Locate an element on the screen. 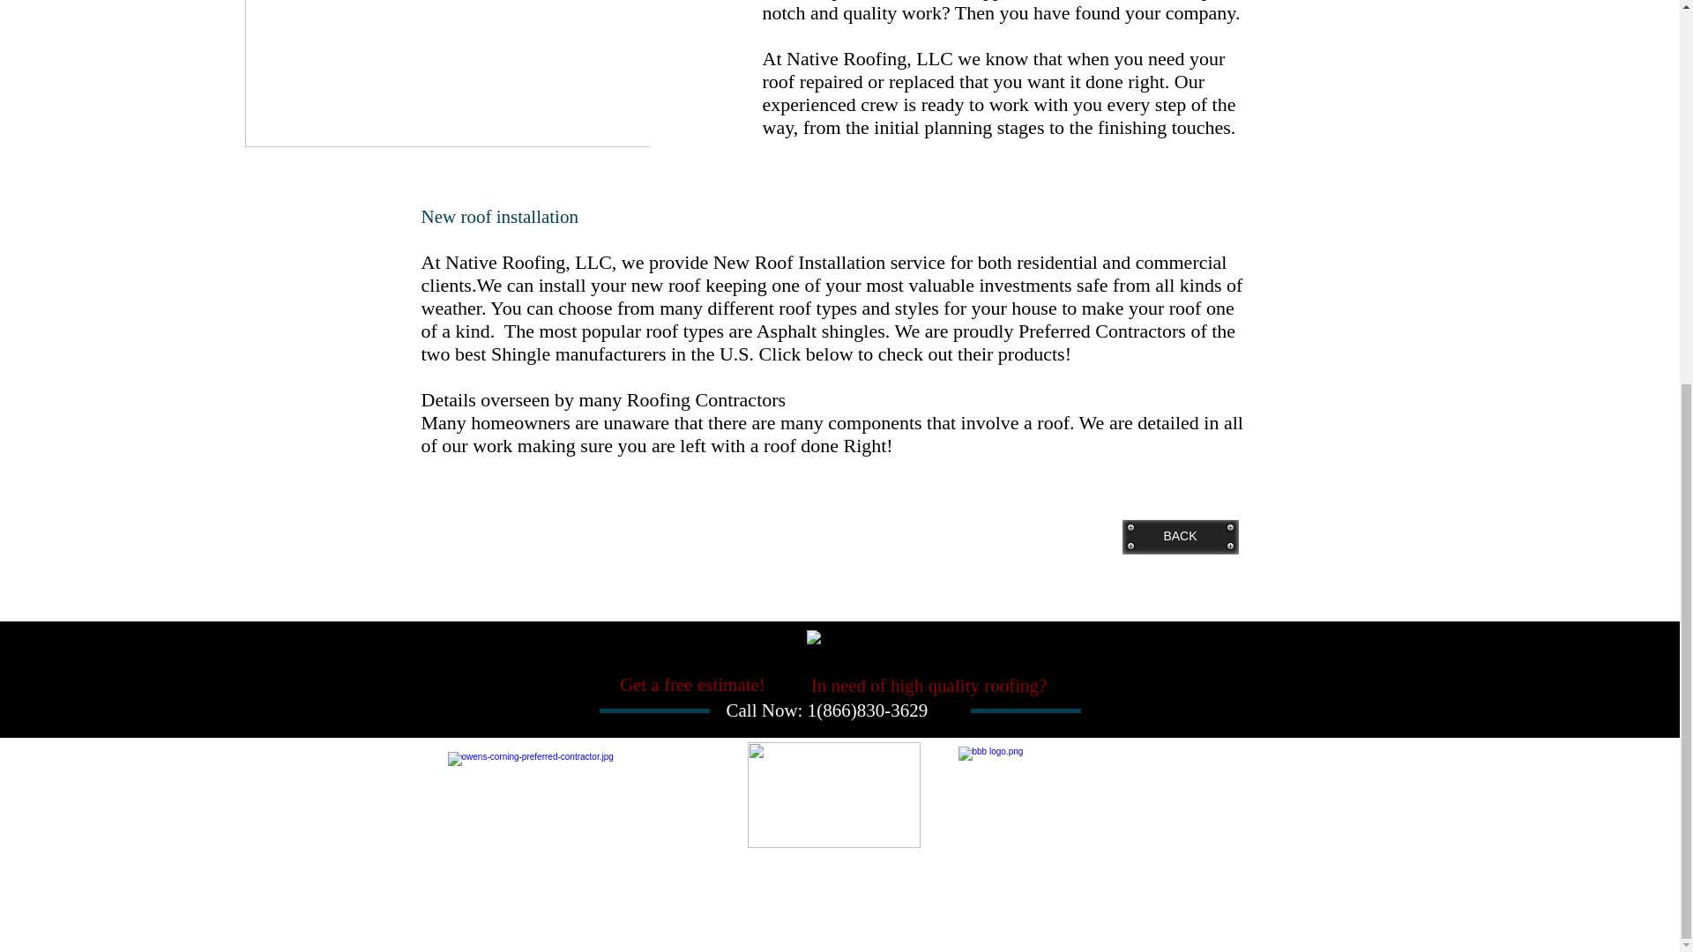  haag.png is located at coordinates (834, 795).